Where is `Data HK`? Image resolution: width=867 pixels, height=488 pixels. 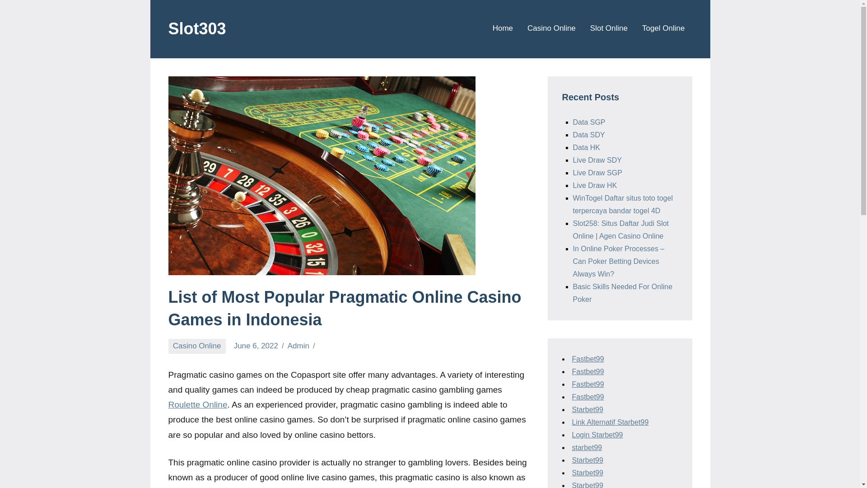 Data HK is located at coordinates (586, 147).